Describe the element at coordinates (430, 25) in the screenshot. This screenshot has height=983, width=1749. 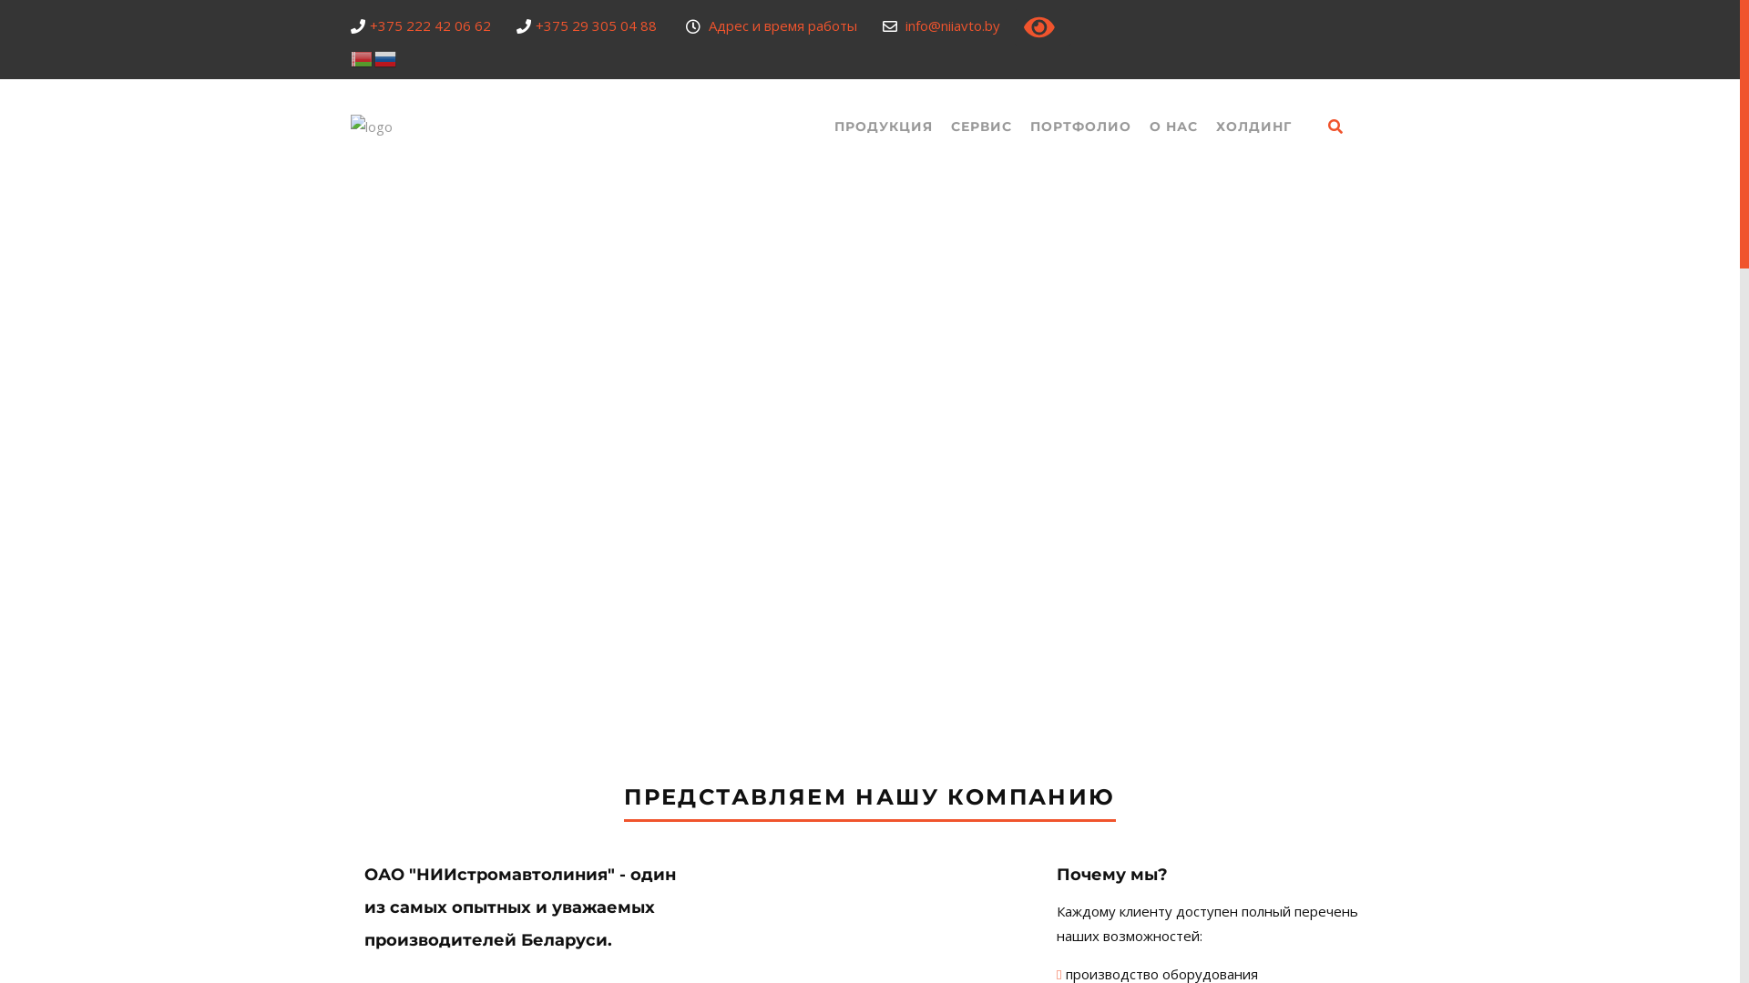
I see `+375 222 42 06 62` at that location.